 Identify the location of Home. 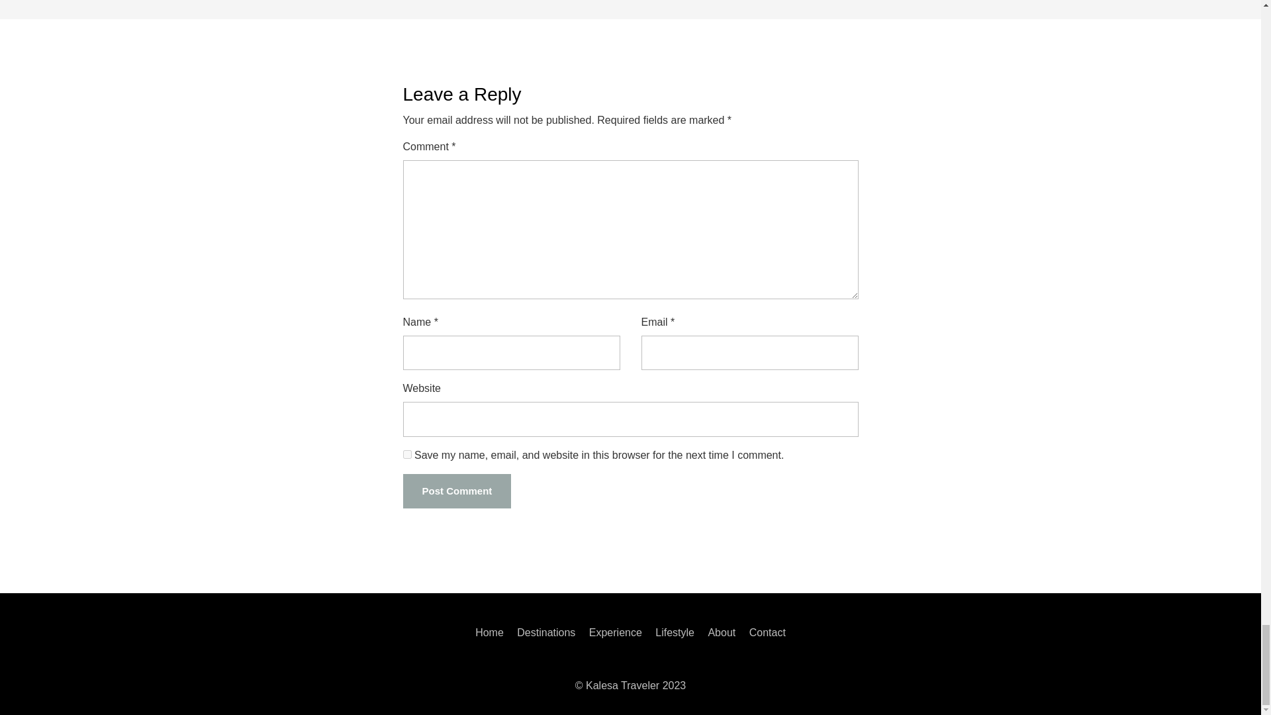
(489, 633).